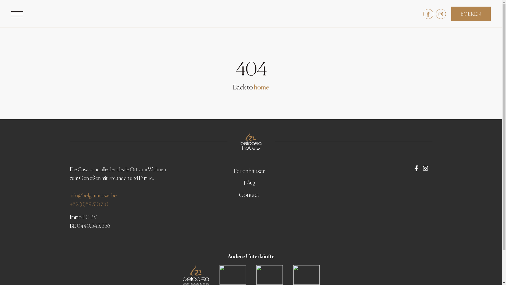 Image resolution: width=506 pixels, height=285 pixels. I want to click on home, so click(261, 88).